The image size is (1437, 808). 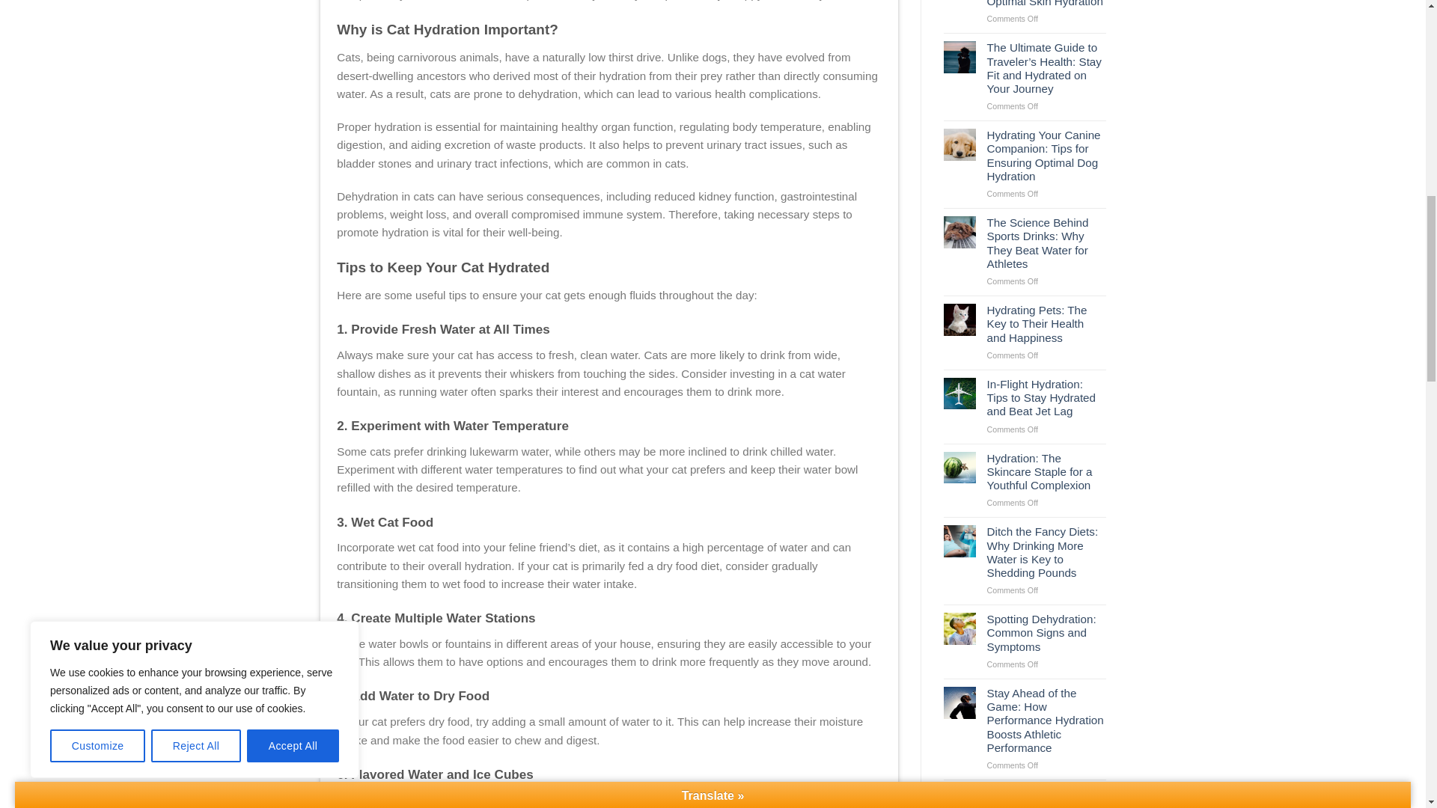 What do you see at coordinates (1046, 471) in the screenshot?
I see `Hydration: The Skincare Staple for a Youthful Complexion` at bounding box center [1046, 471].